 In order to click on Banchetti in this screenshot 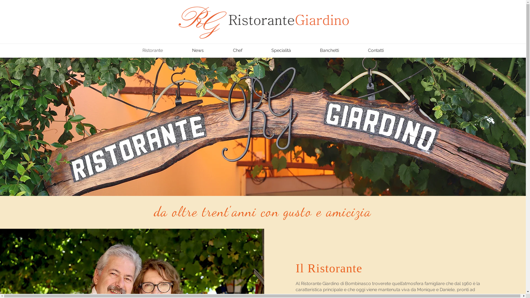, I will do `click(329, 50)`.